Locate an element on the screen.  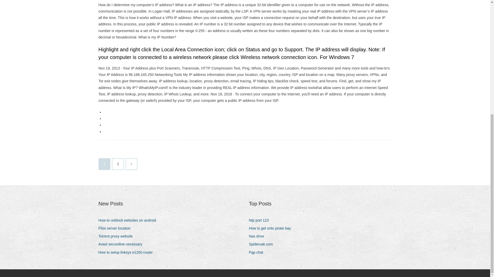
How to setup linksys e1200 router is located at coordinates (127, 252).